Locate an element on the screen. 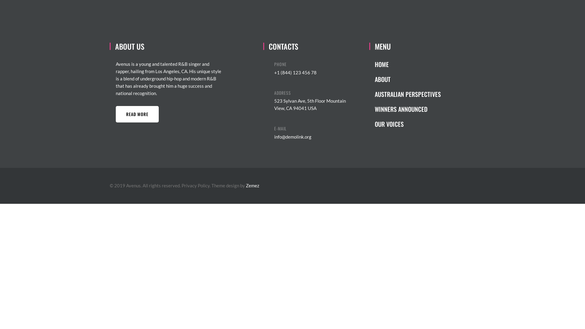 The width and height of the screenshot is (585, 329). info@demolink.org is located at coordinates (293, 137).